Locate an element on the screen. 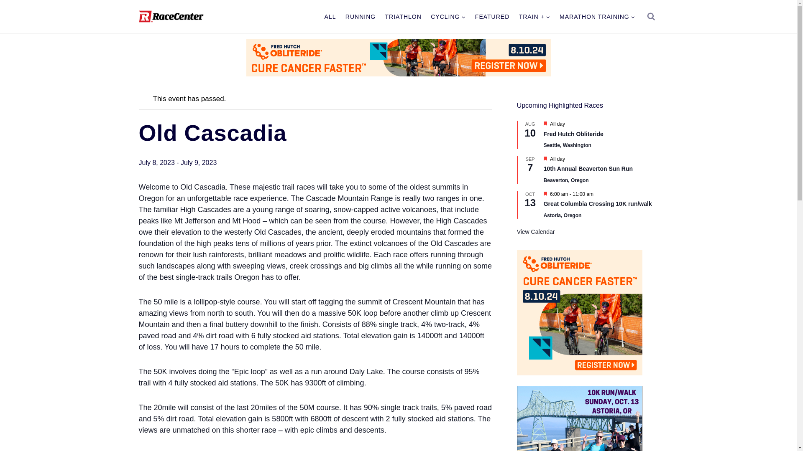  FEATURED is located at coordinates (493, 17).